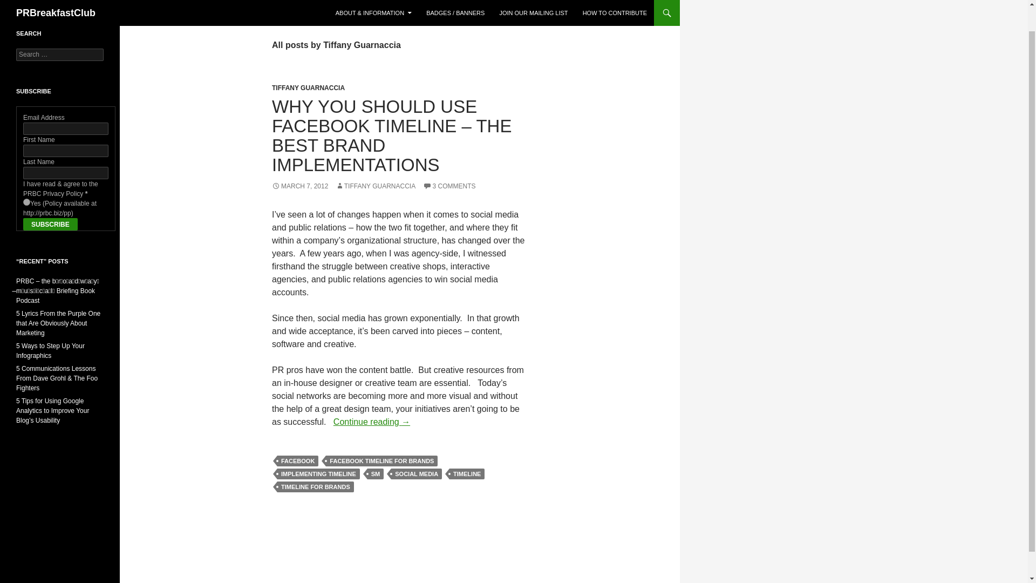 The image size is (1036, 583). What do you see at coordinates (376, 474) in the screenshot?
I see `SM` at bounding box center [376, 474].